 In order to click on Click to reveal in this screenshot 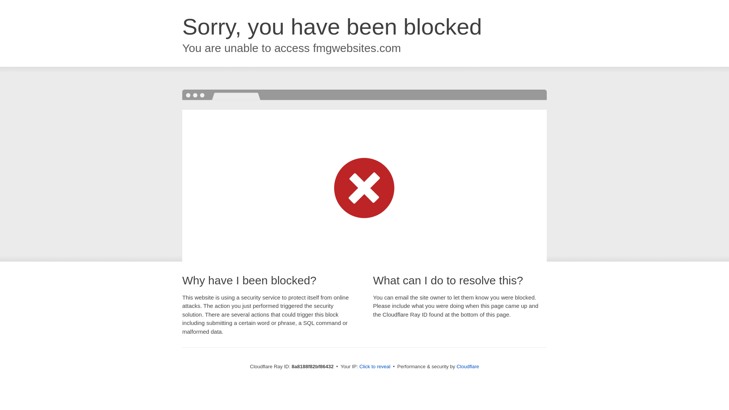, I will do `click(374, 367)`.